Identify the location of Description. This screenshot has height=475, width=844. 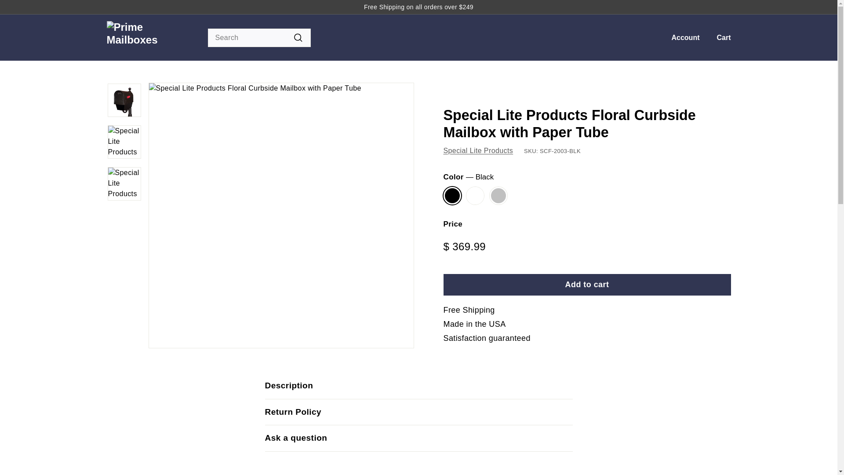
(418, 386).